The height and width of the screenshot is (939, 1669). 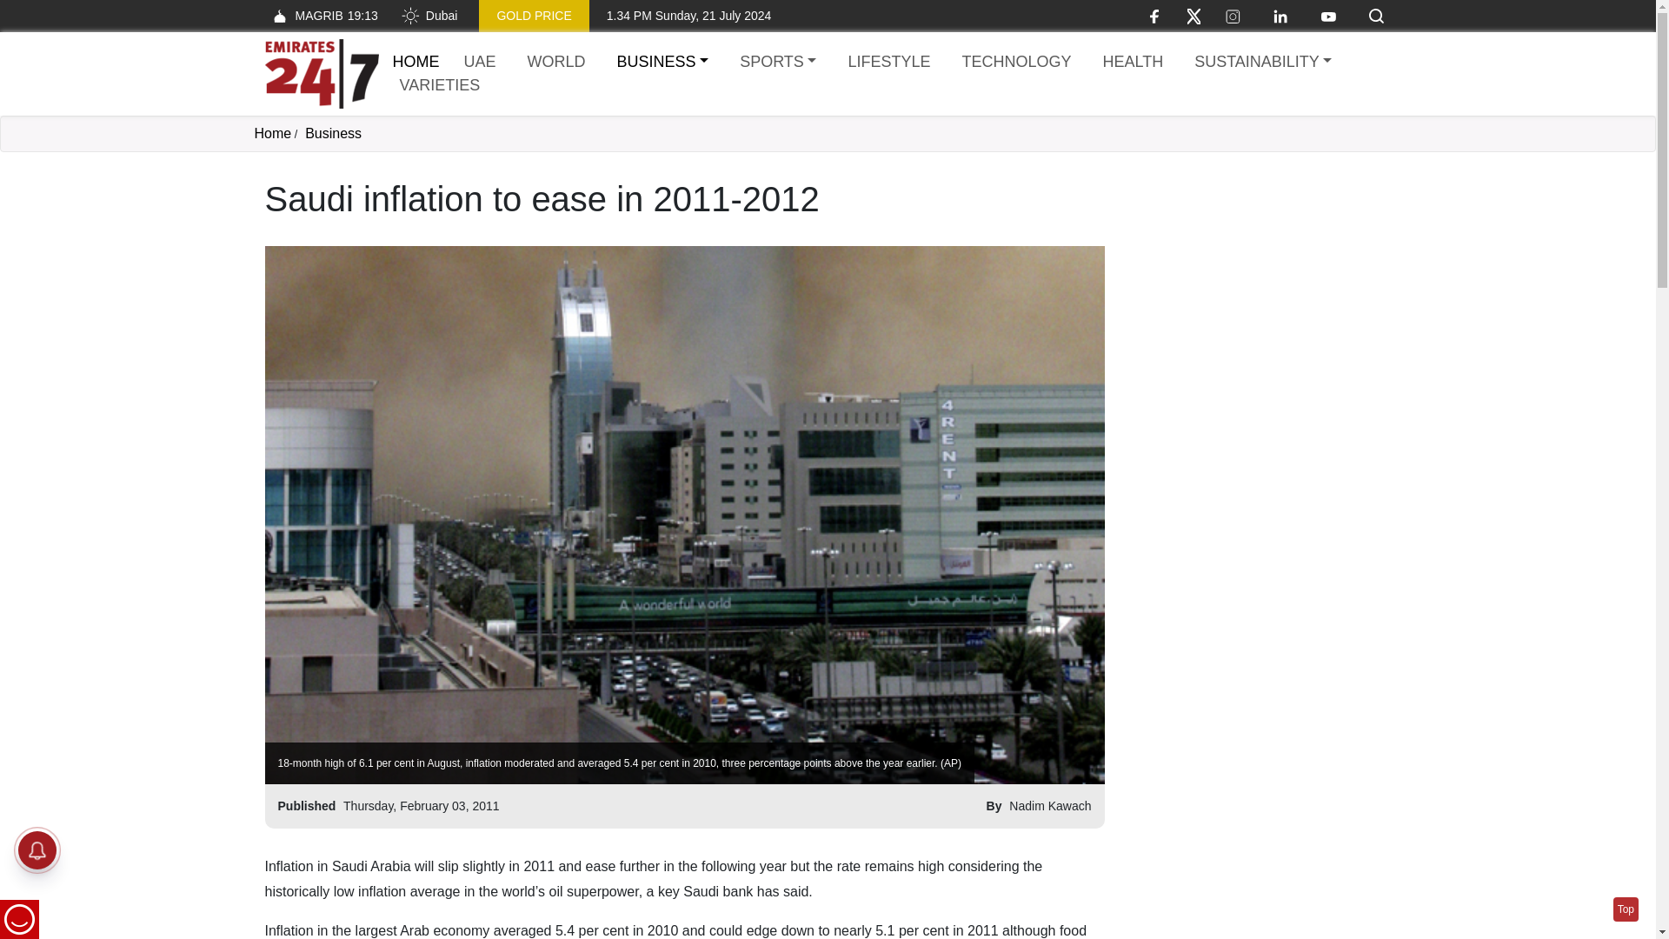 I want to click on HEALTH, so click(x=534, y=16).